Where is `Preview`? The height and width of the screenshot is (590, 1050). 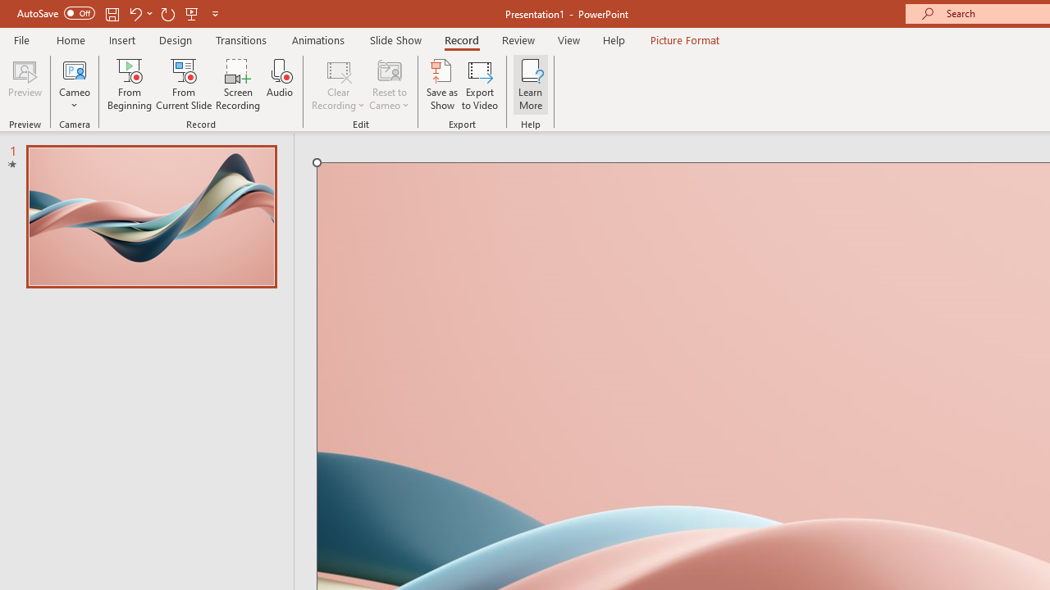
Preview is located at coordinates (25, 84).